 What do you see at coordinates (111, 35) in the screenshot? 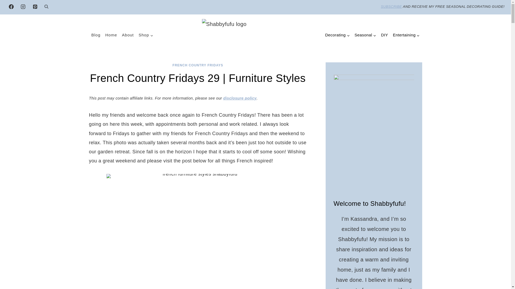
I see `Home` at bounding box center [111, 35].